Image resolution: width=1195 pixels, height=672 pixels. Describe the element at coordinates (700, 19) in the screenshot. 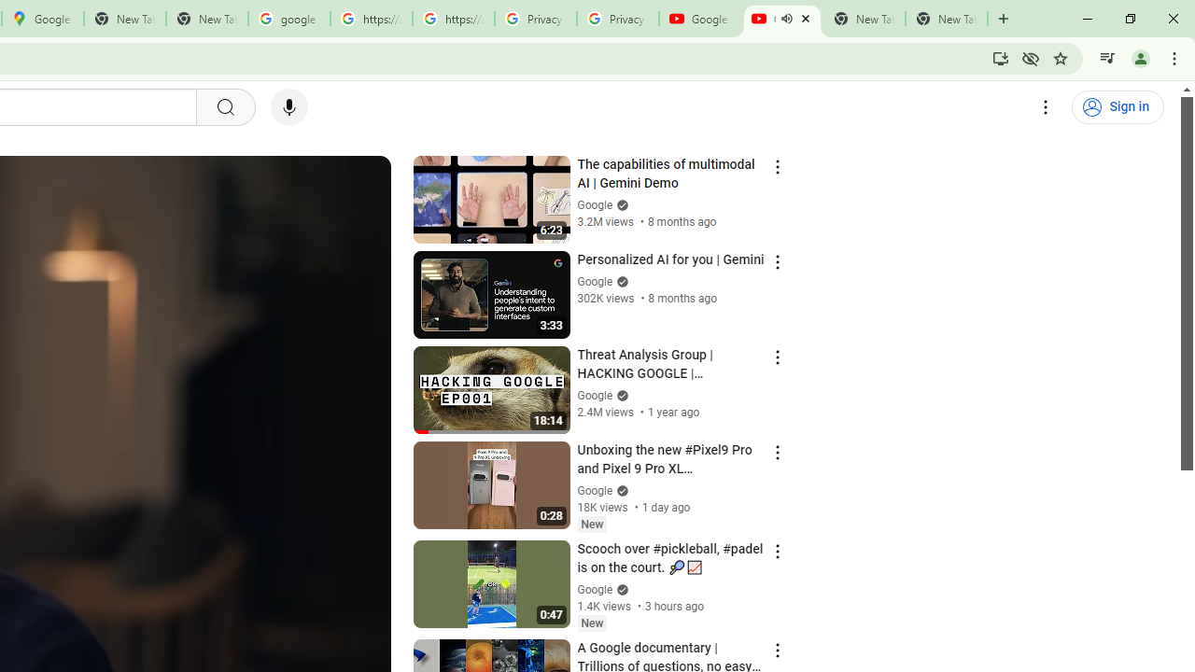

I see `Google - YouTube` at that location.